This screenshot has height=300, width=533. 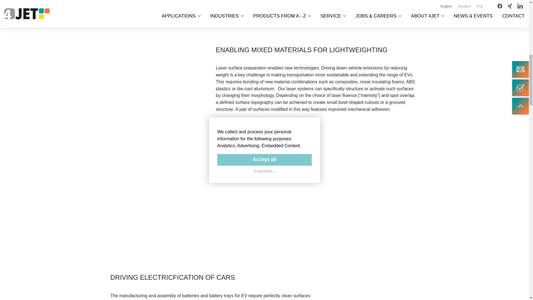 What do you see at coordinates (370, 287) in the screenshot?
I see `Demasking to ensure electrical conductivity in e-mobility` at bounding box center [370, 287].